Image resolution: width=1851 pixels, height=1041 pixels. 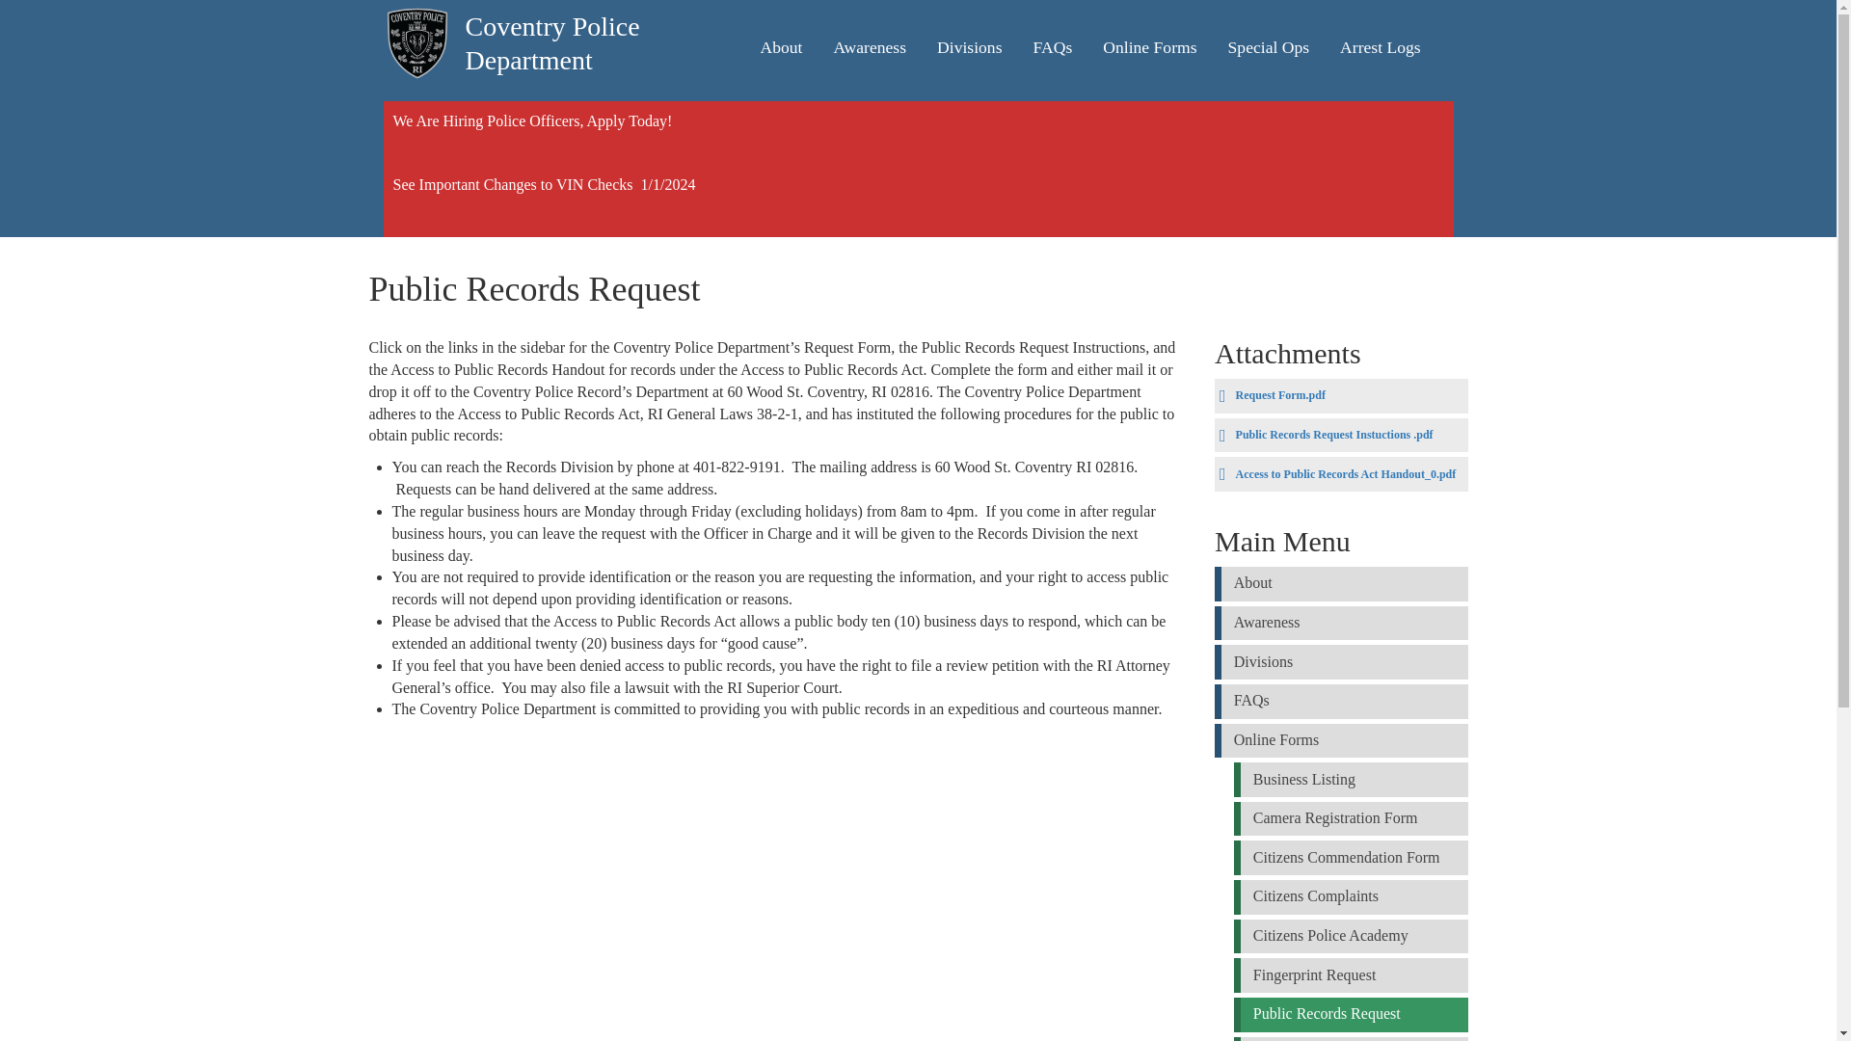 What do you see at coordinates (1149, 48) in the screenshot?
I see `Security Camera Registration Program` at bounding box center [1149, 48].